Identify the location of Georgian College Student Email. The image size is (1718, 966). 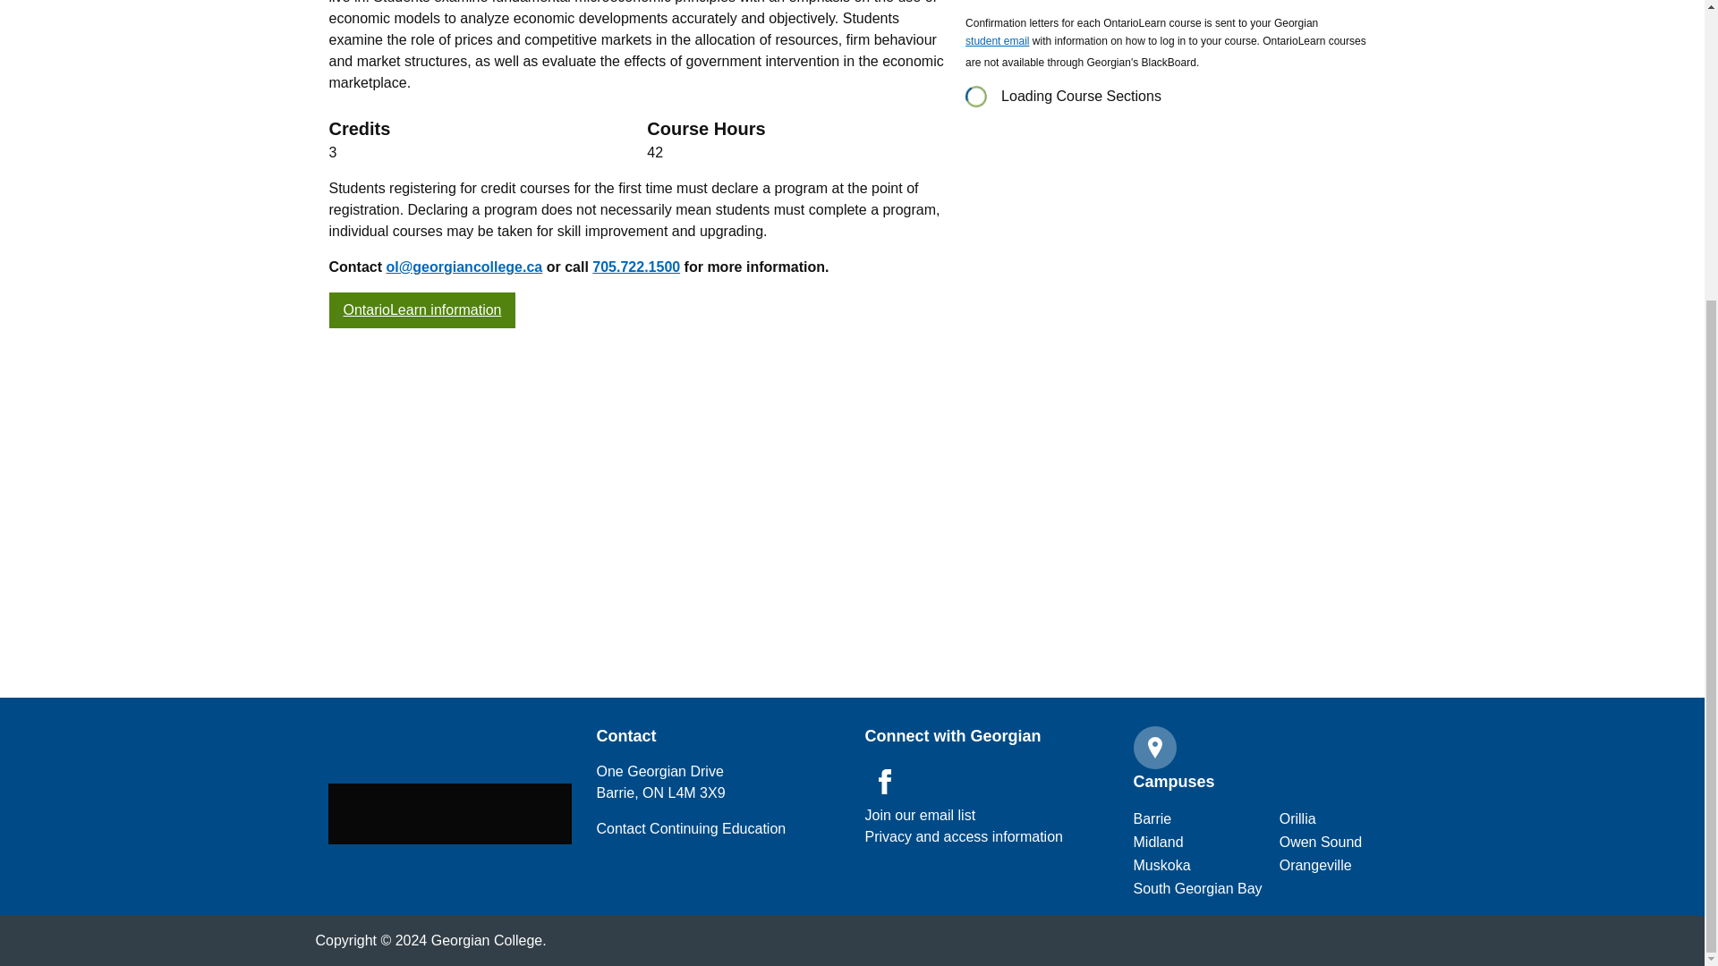
(997, 43).